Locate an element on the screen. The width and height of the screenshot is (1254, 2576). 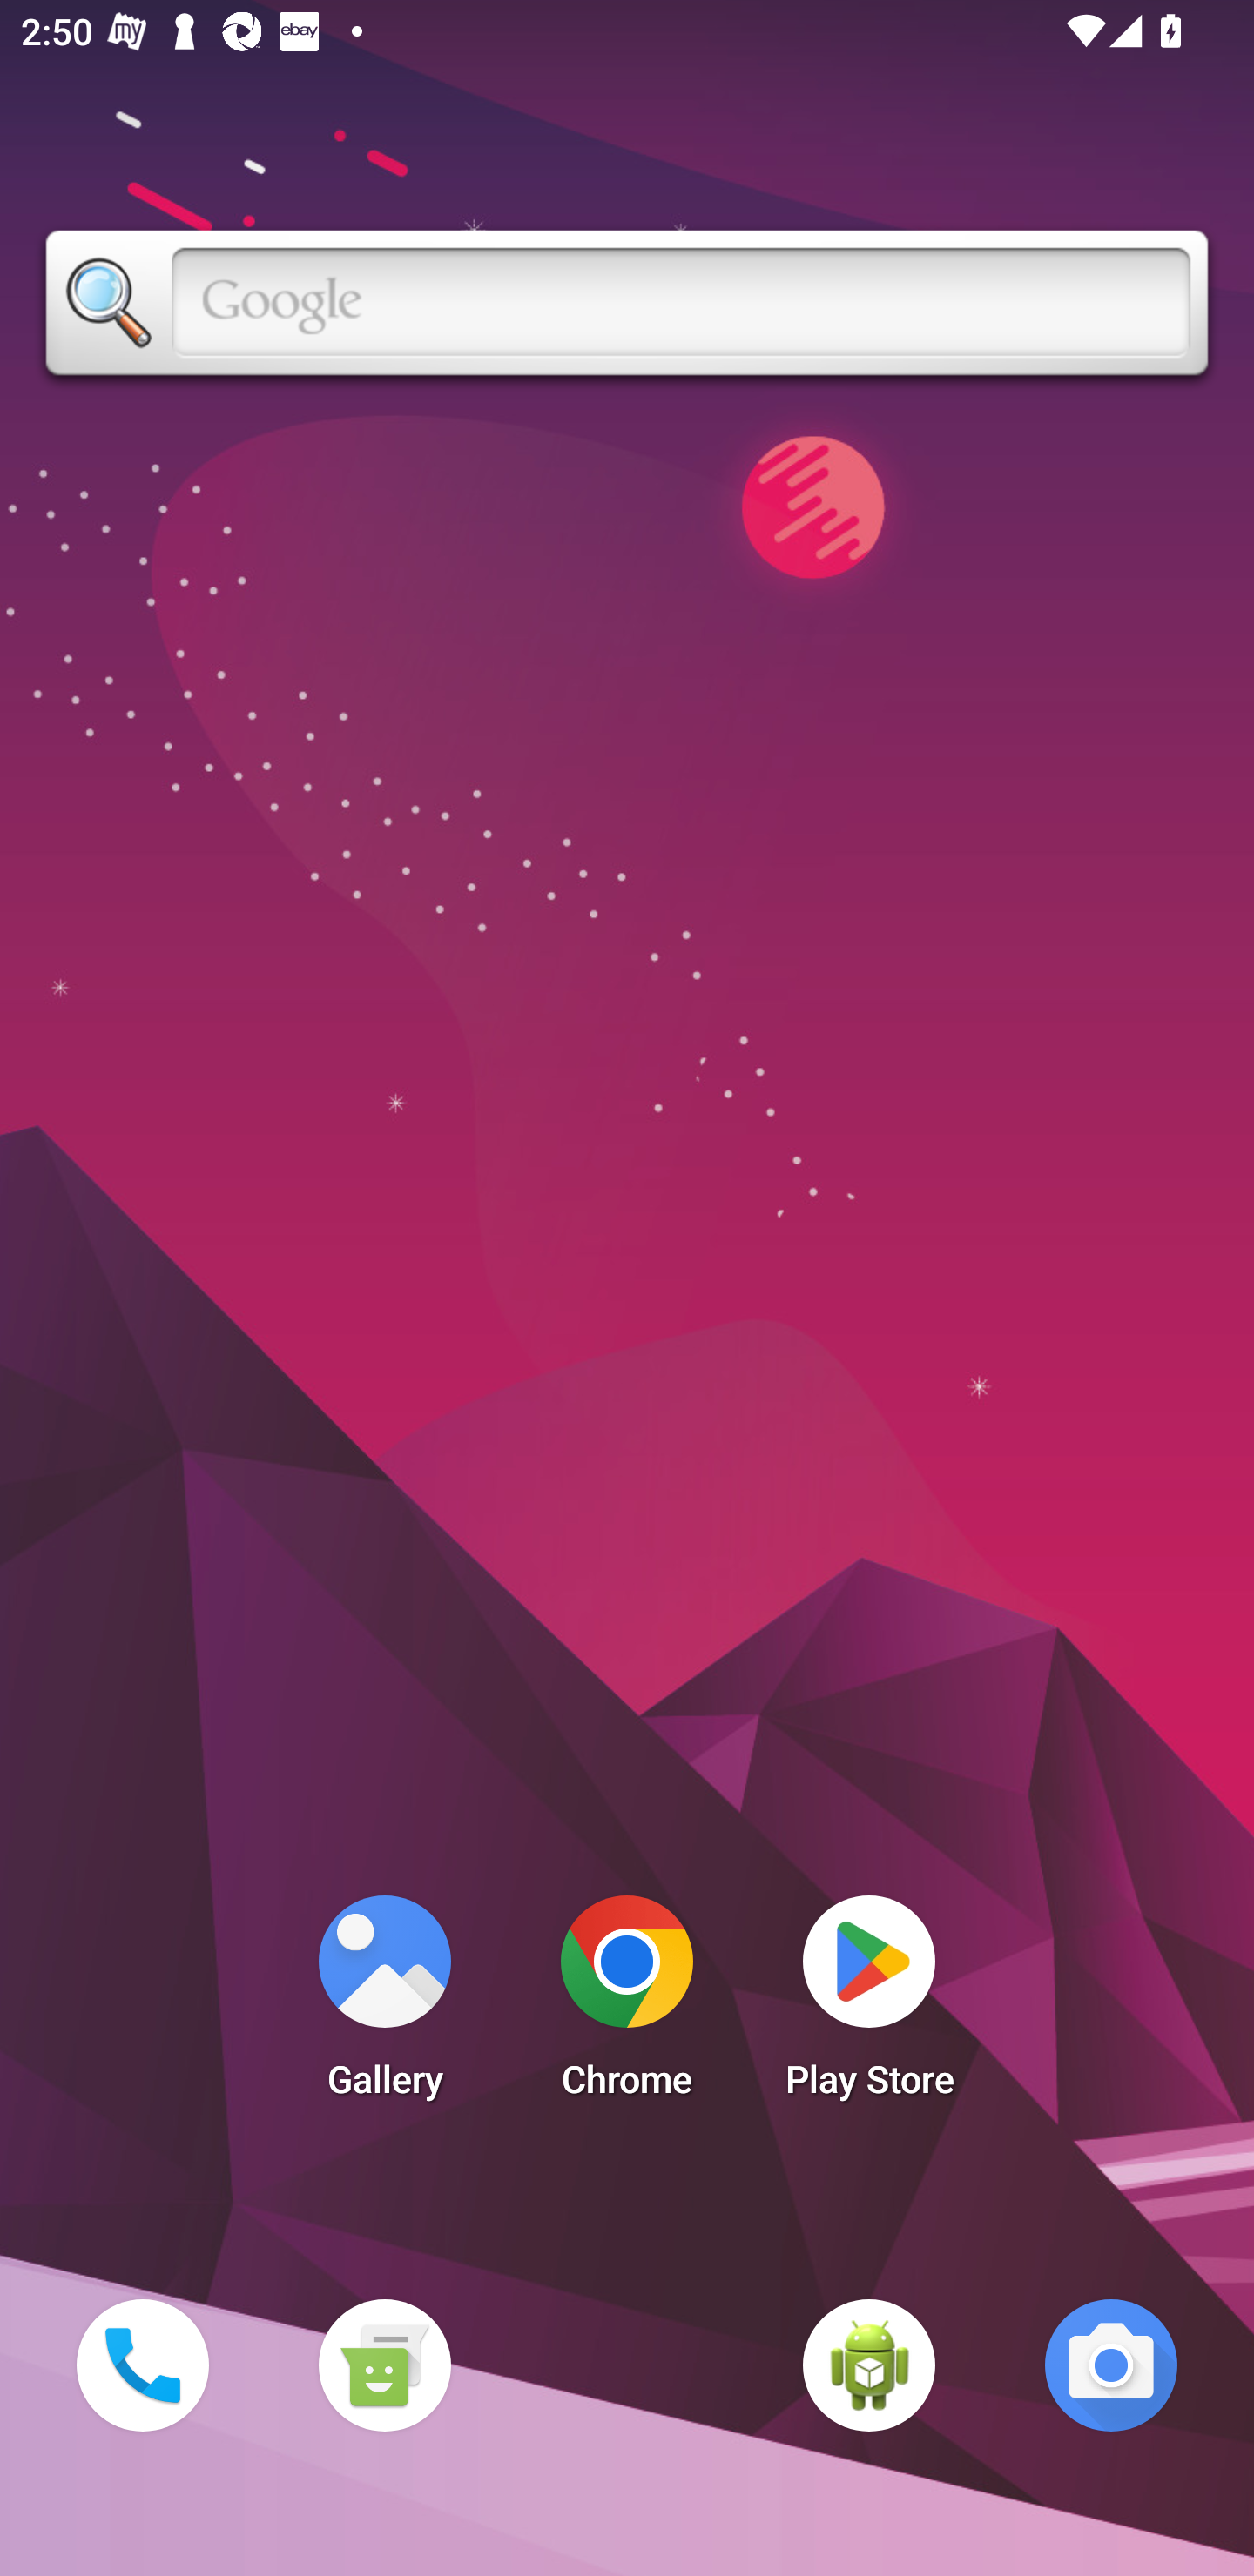
Phone is located at coordinates (142, 2365).